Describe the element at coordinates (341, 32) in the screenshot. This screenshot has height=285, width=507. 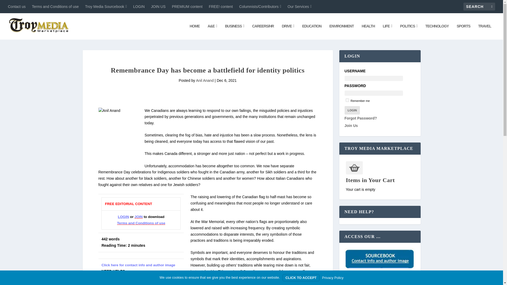
I see `ENVIRONMENT` at that location.